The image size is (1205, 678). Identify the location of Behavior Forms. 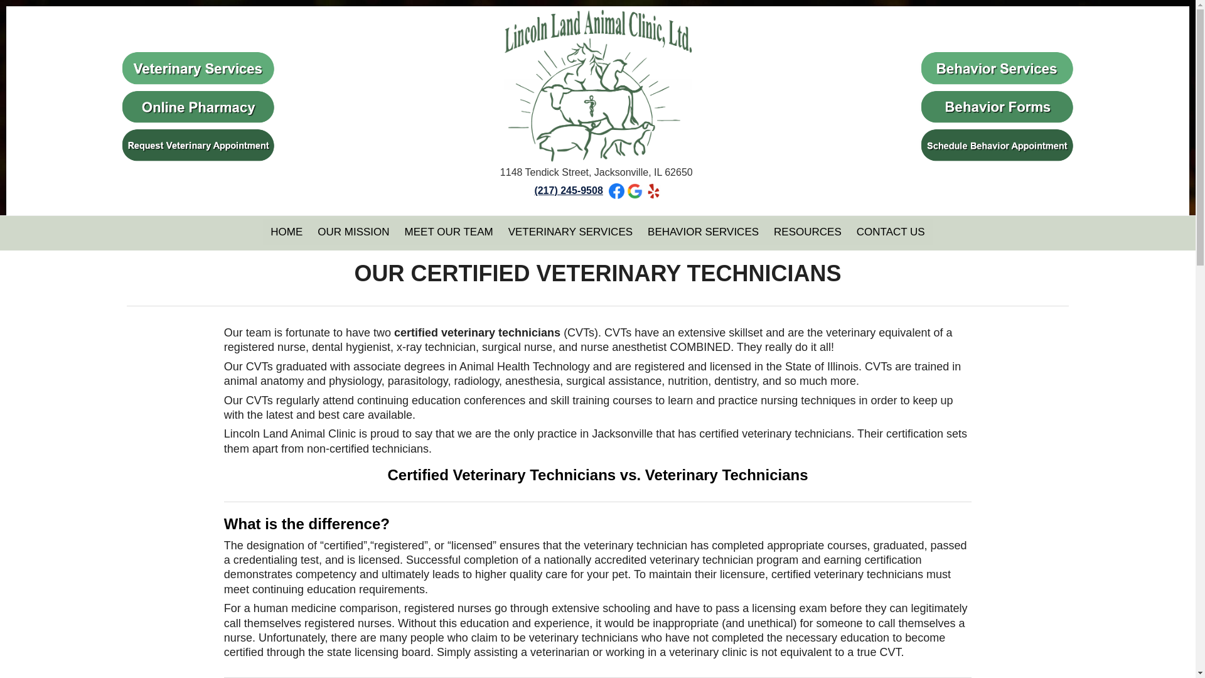
(997, 105).